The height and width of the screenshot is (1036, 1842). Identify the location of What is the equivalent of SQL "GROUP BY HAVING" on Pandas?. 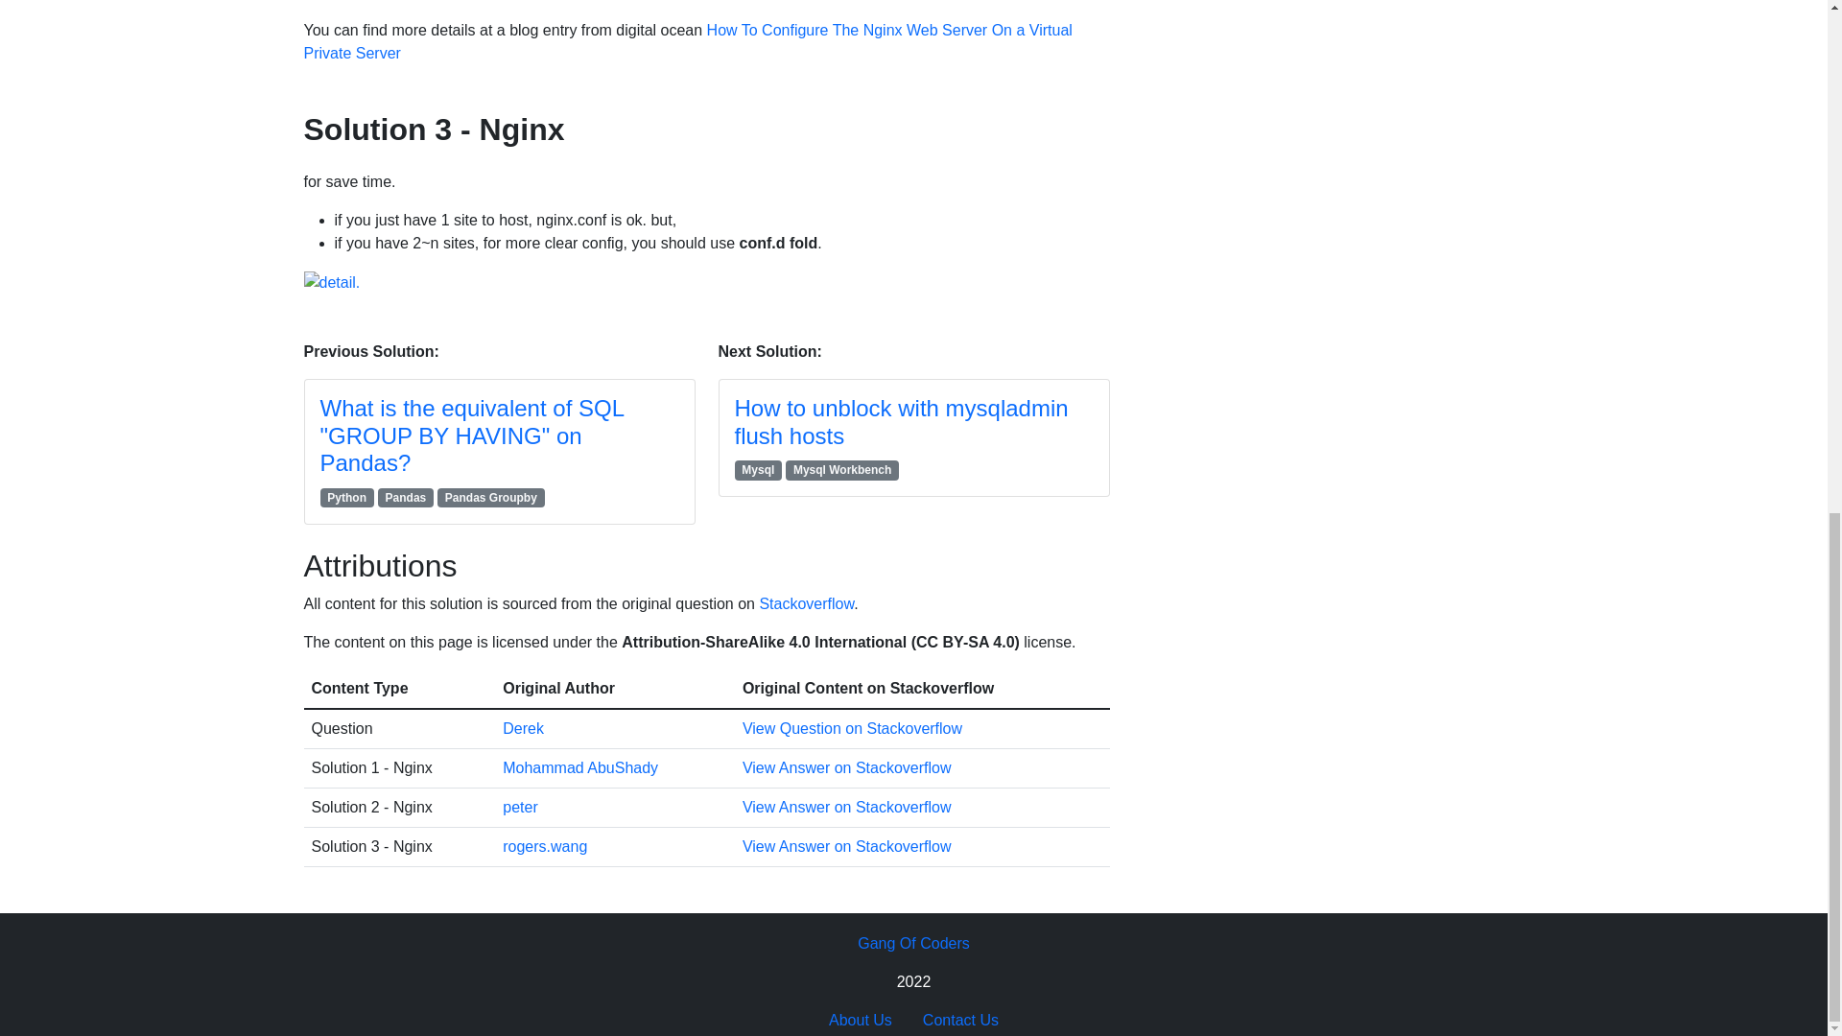
(472, 436).